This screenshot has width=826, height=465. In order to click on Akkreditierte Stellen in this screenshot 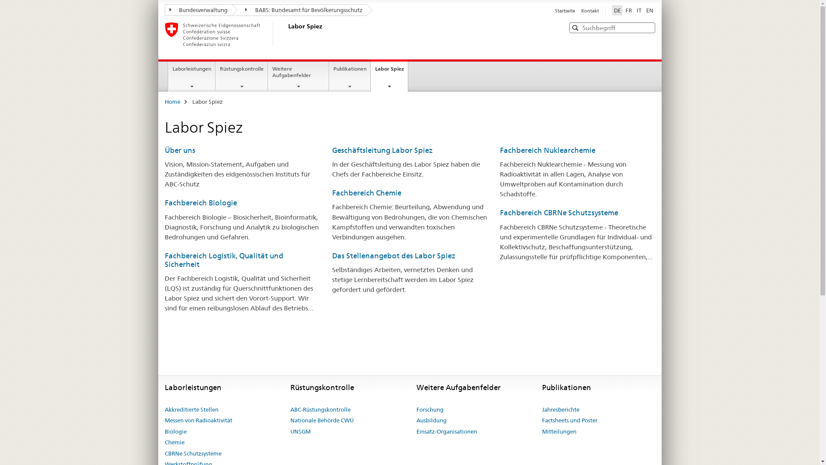, I will do `click(191, 410)`.